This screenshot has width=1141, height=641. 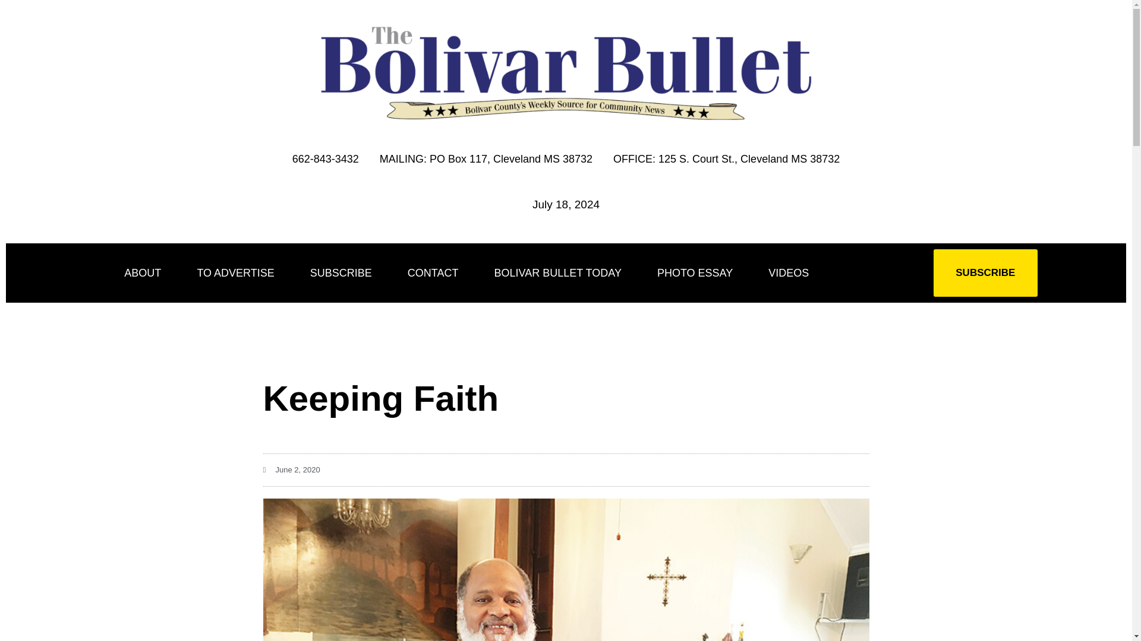 What do you see at coordinates (235, 273) in the screenshot?
I see `TO ADVERTISE` at bounding box center [235, 273].